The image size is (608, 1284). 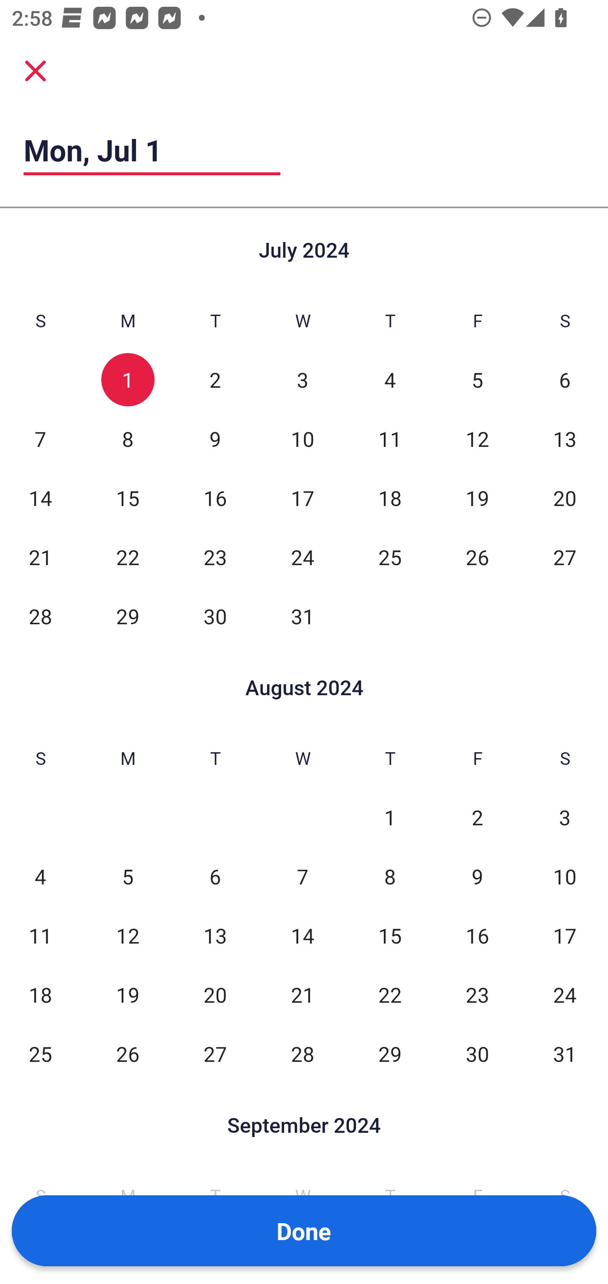 I want to click on 12 Fri, Jul 12, Not Selected, so click(x=477, y=439).